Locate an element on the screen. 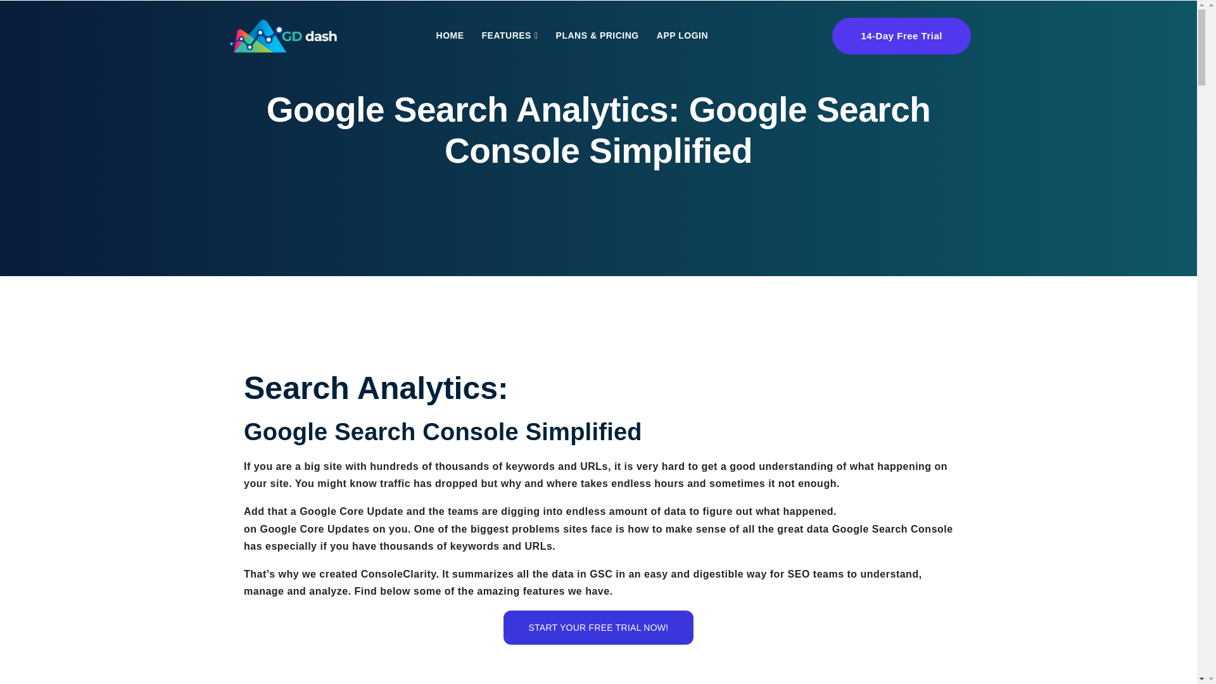 The width and height of the screenshot is (1216, 684). 14-Day Free Trial is located at coordinates (901, 36).